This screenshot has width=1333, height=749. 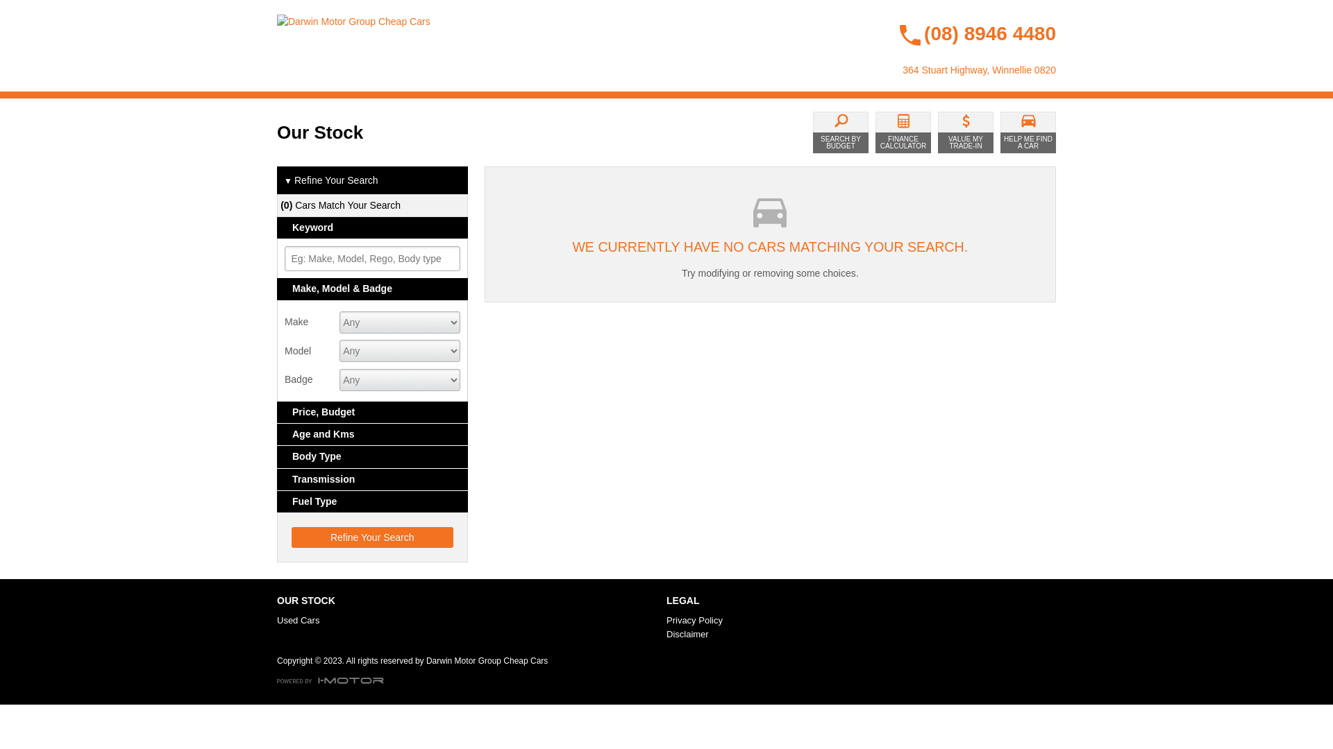 I want to click on SEARCH BY BUDGET, so click(x=841, y=132).